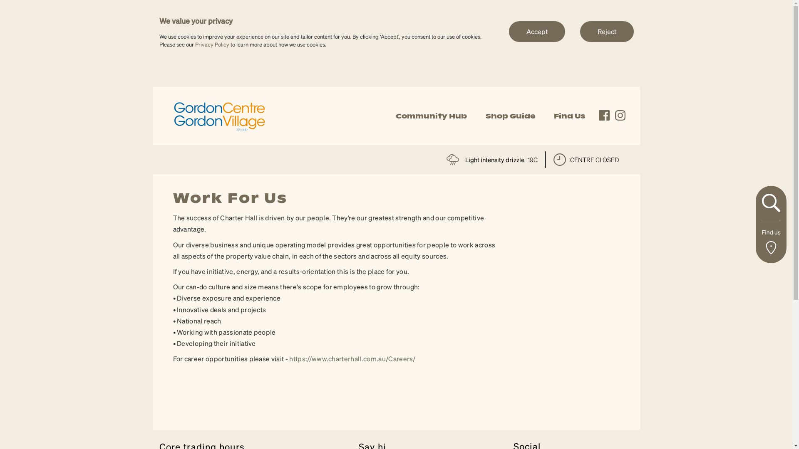  What do you see at coordinates (620, 116) in the screenshot?
I see `instagram` at bounding box center [620, 116].